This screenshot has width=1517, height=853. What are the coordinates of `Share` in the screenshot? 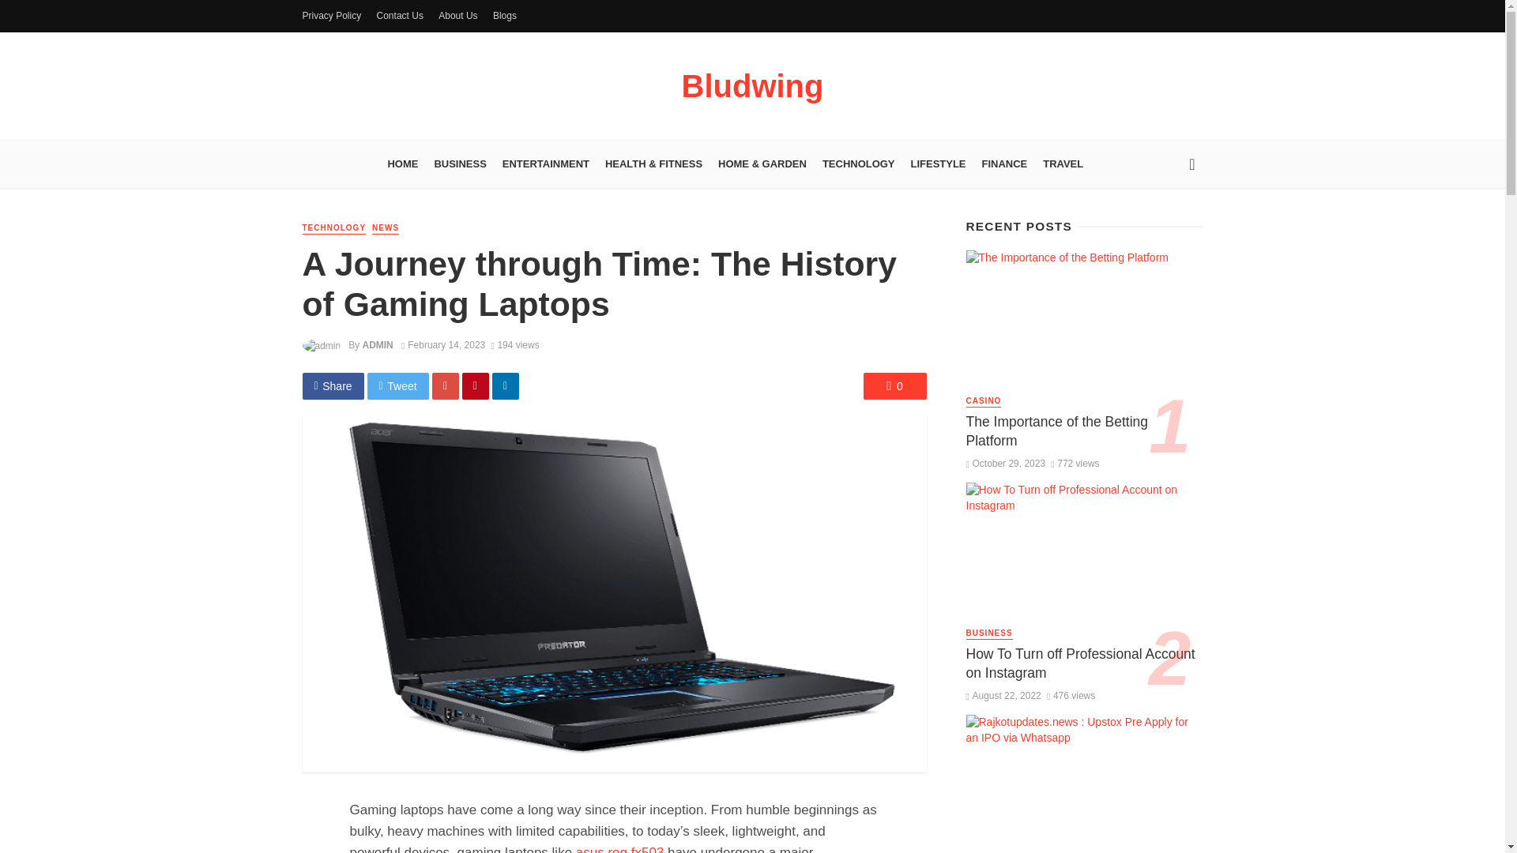 It's located at (333, 385).